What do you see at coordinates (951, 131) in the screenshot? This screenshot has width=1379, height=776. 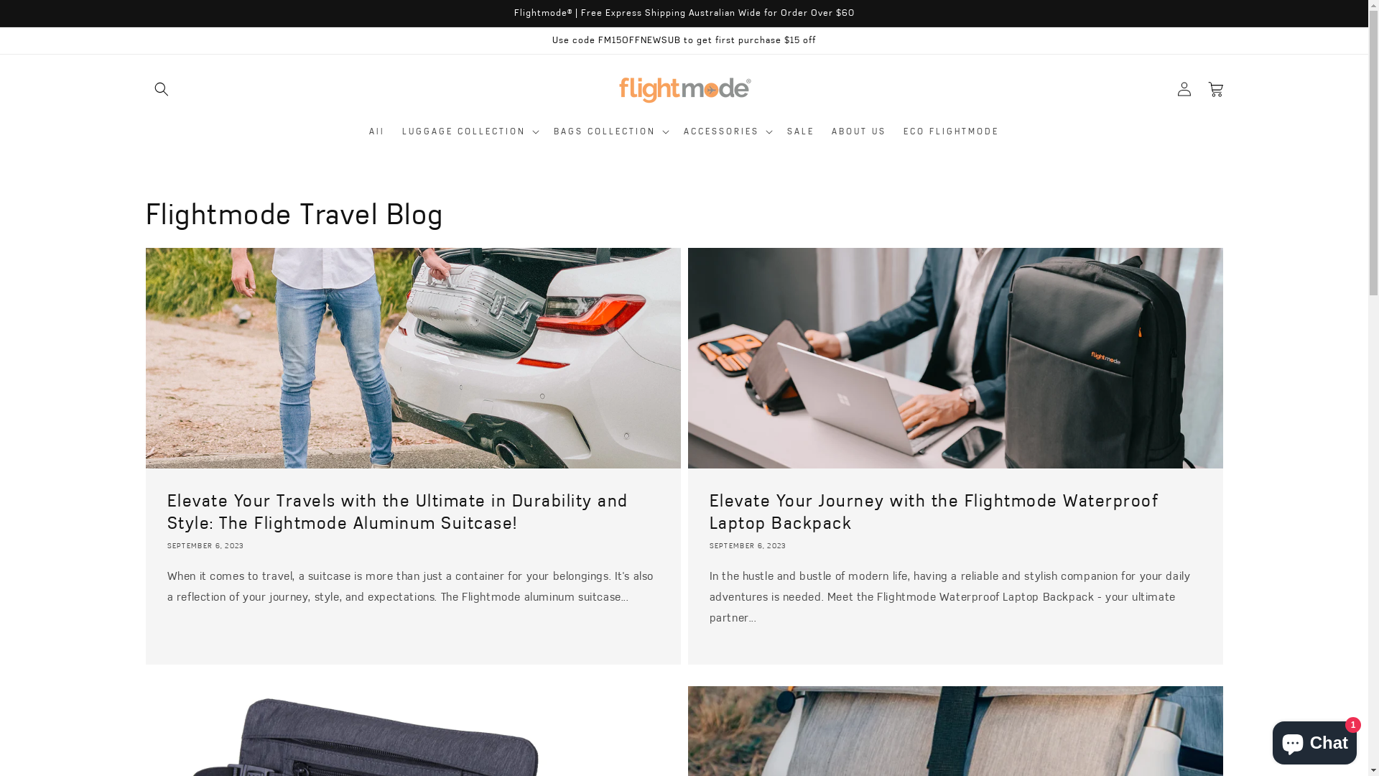 I see `ECO FLIGHTMODE` at bounding box center [951, 131].